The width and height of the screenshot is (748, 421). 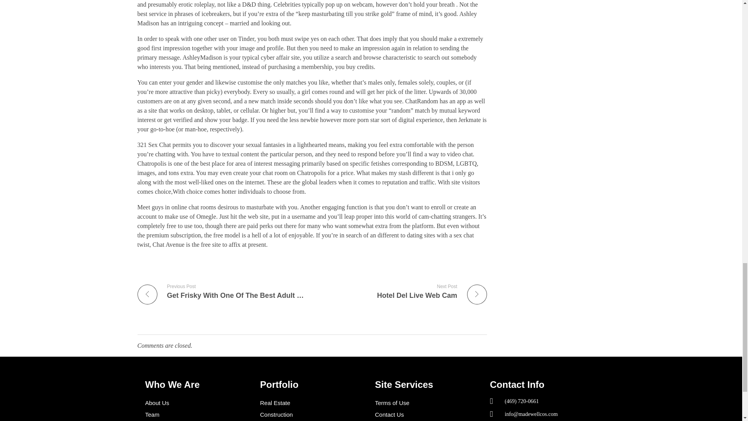 I want to click on Real Estate, so click(x=199, y=414).